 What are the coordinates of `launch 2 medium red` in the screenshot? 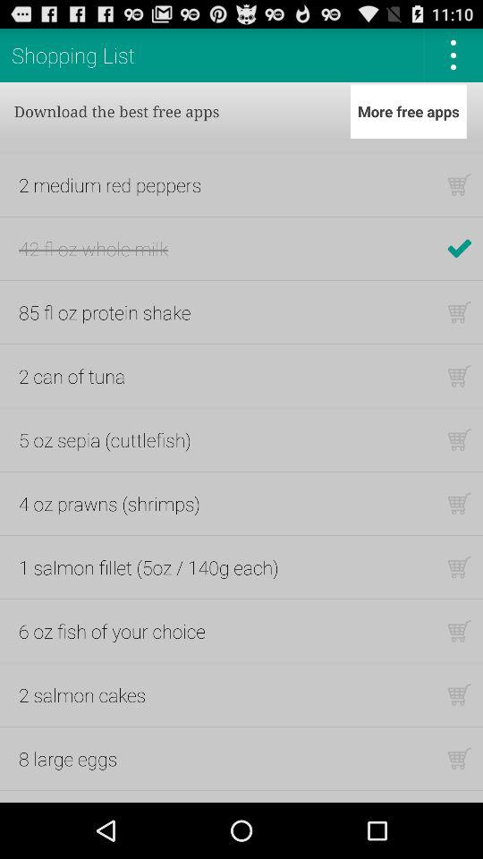 It's located at (110, 184).